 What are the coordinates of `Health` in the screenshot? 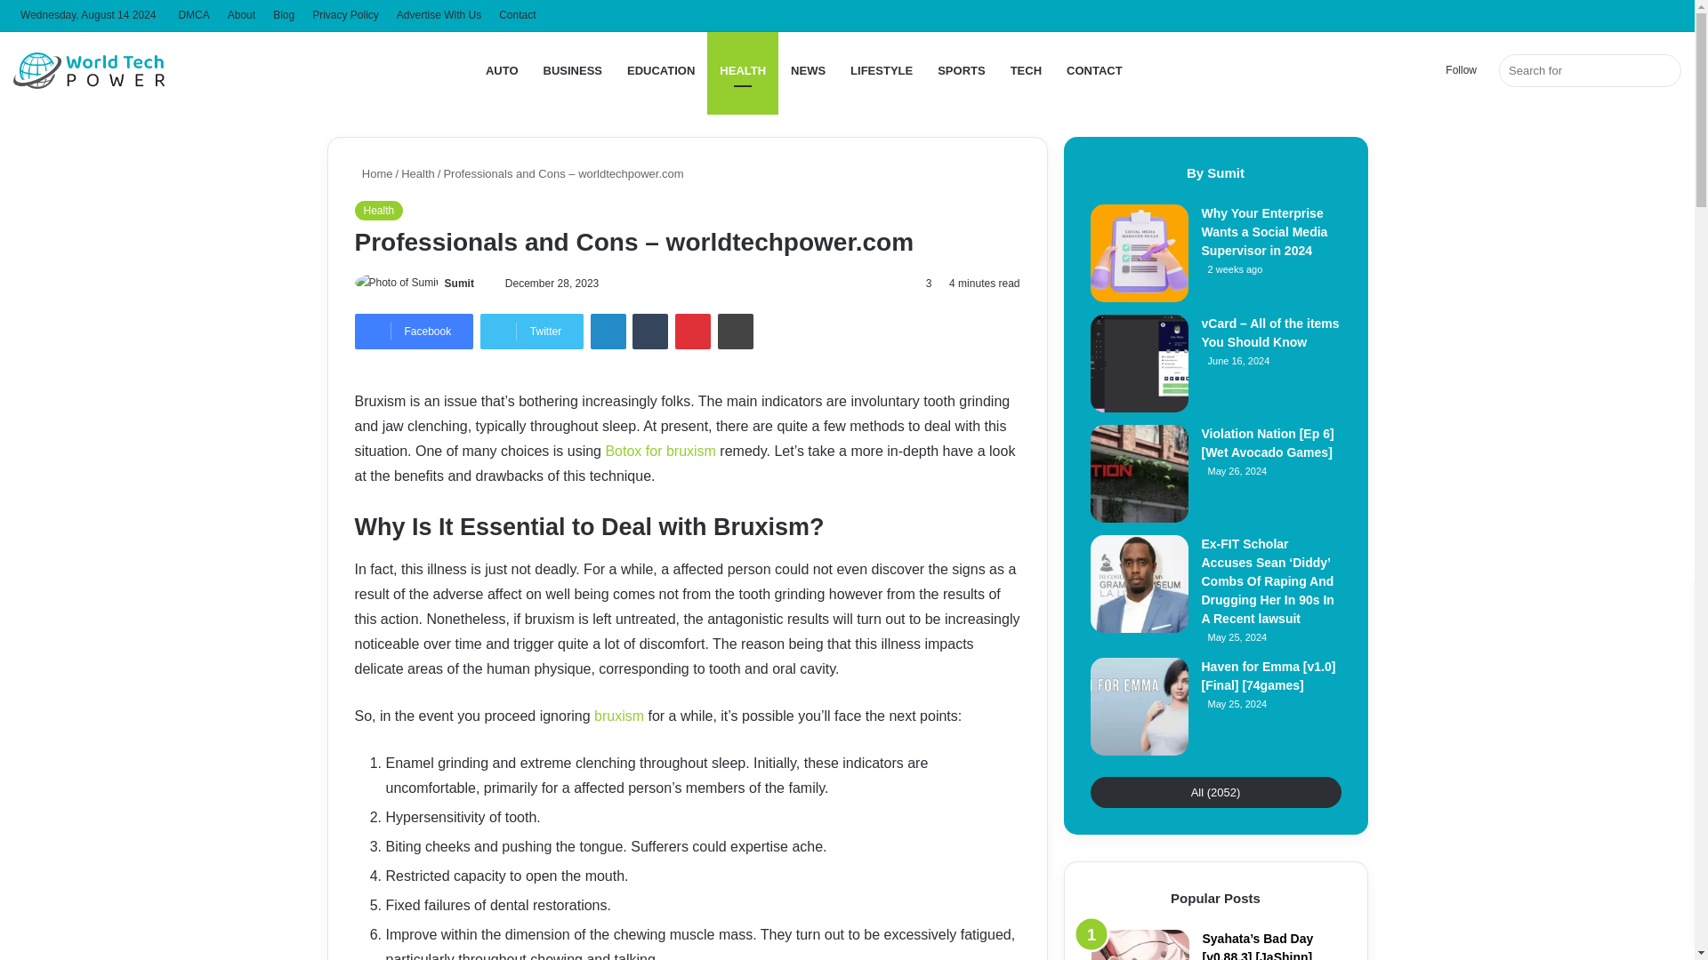 It's located at (378, 210).